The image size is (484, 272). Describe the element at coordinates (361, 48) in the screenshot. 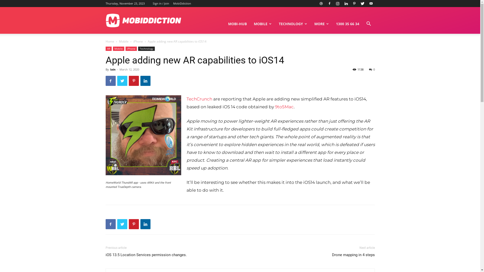

I see `Search` at that location.